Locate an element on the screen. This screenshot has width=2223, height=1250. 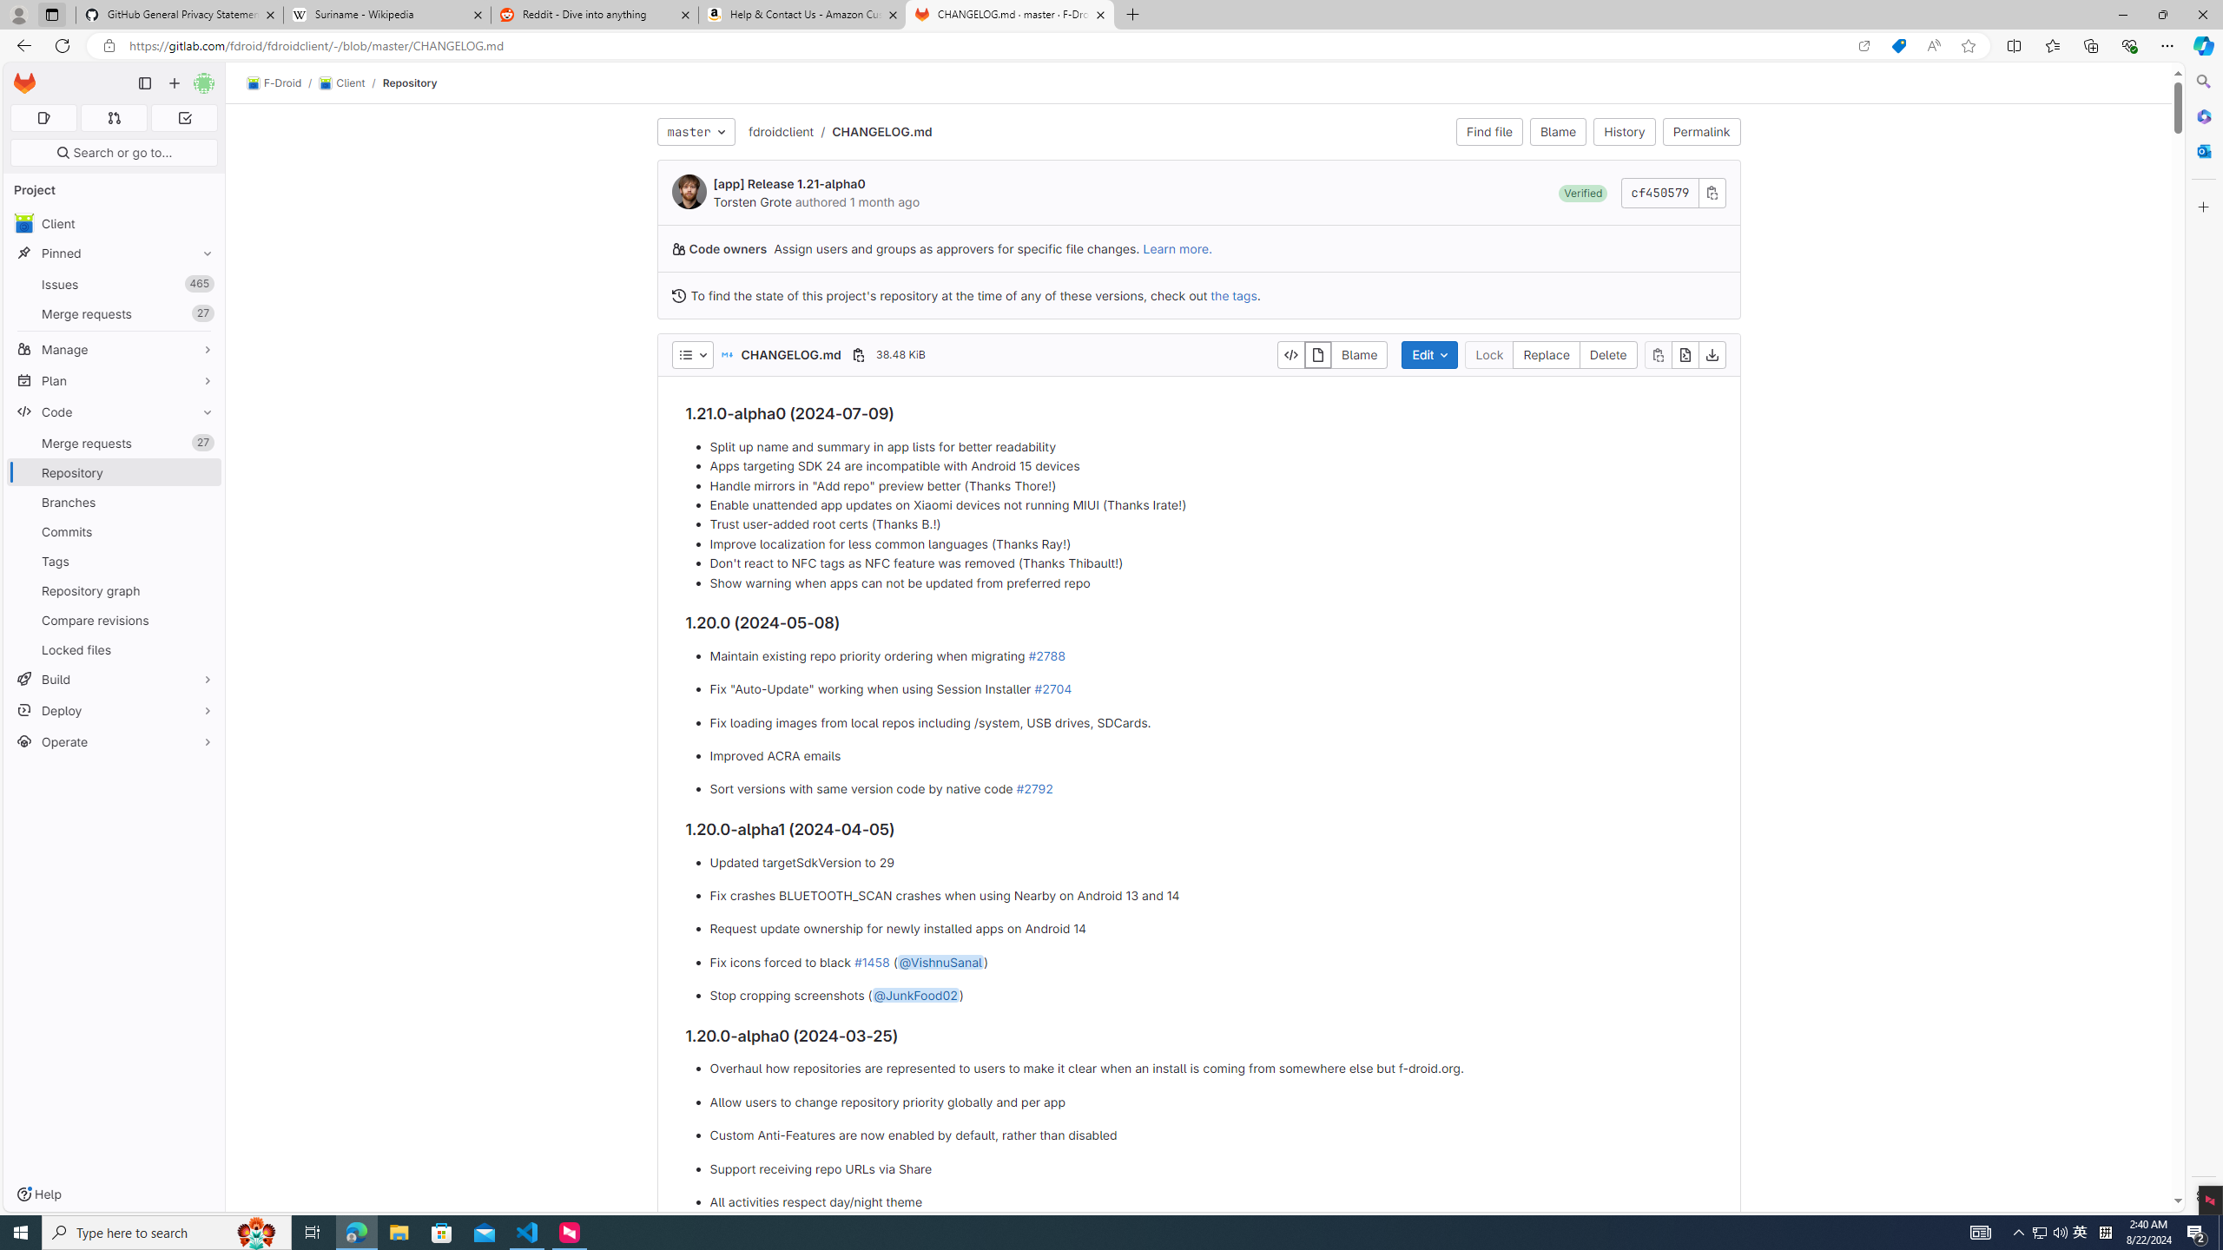
Edit is located at coordinates (1429, 354).